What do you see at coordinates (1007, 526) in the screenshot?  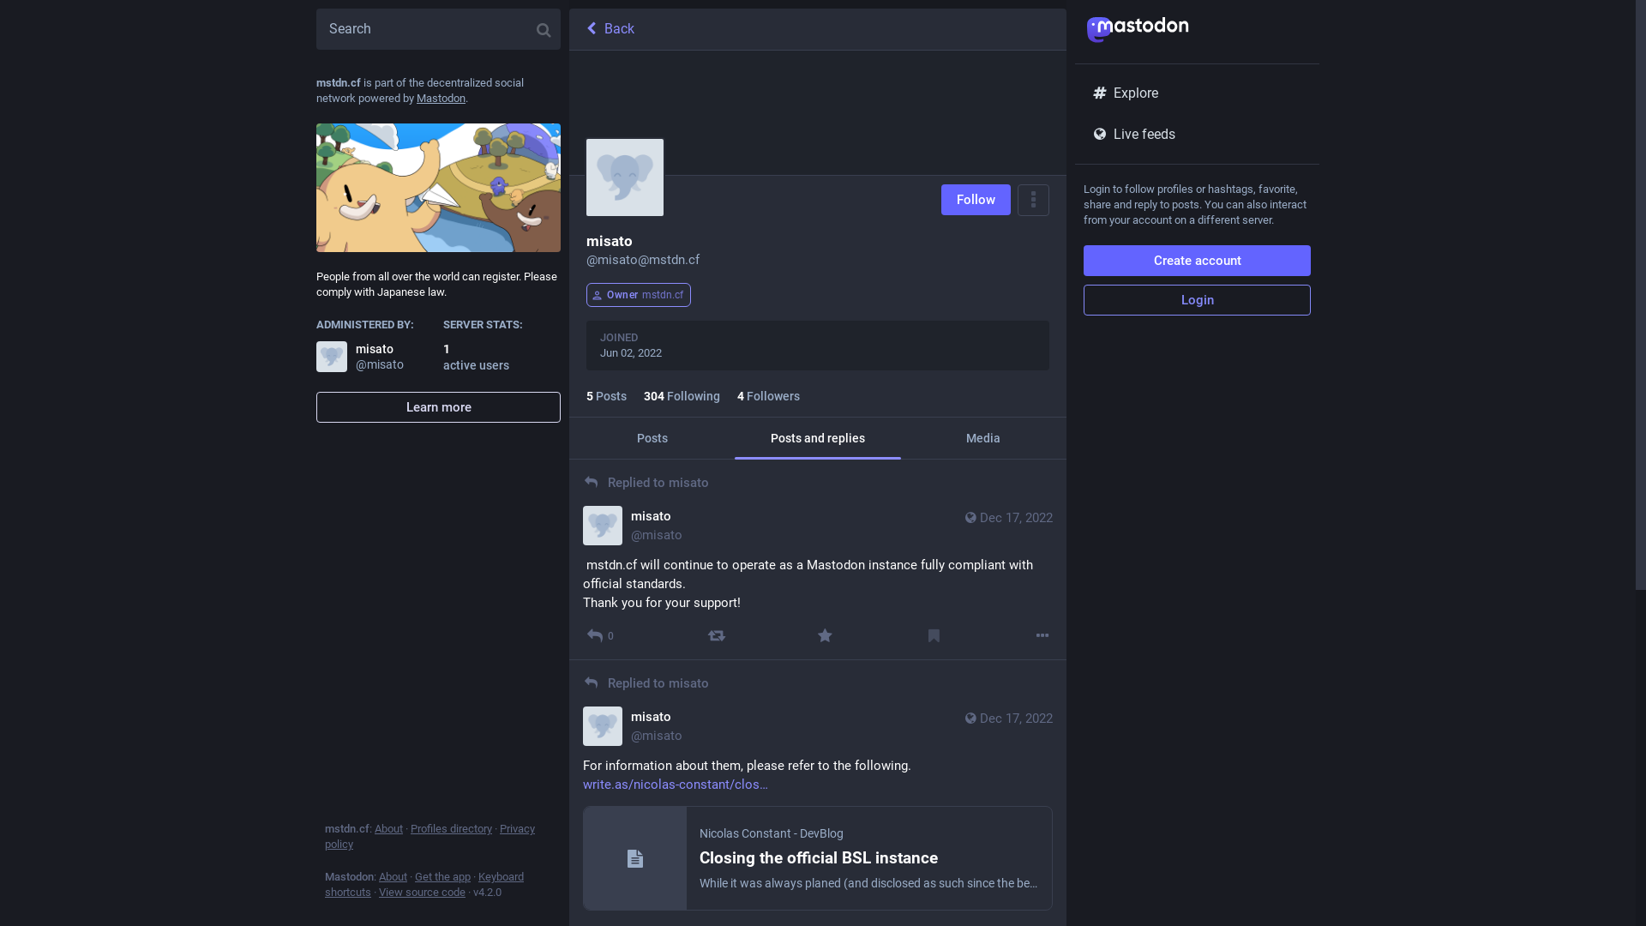 I see `Dec 17, 2022` at bounding box center [1007, 526].